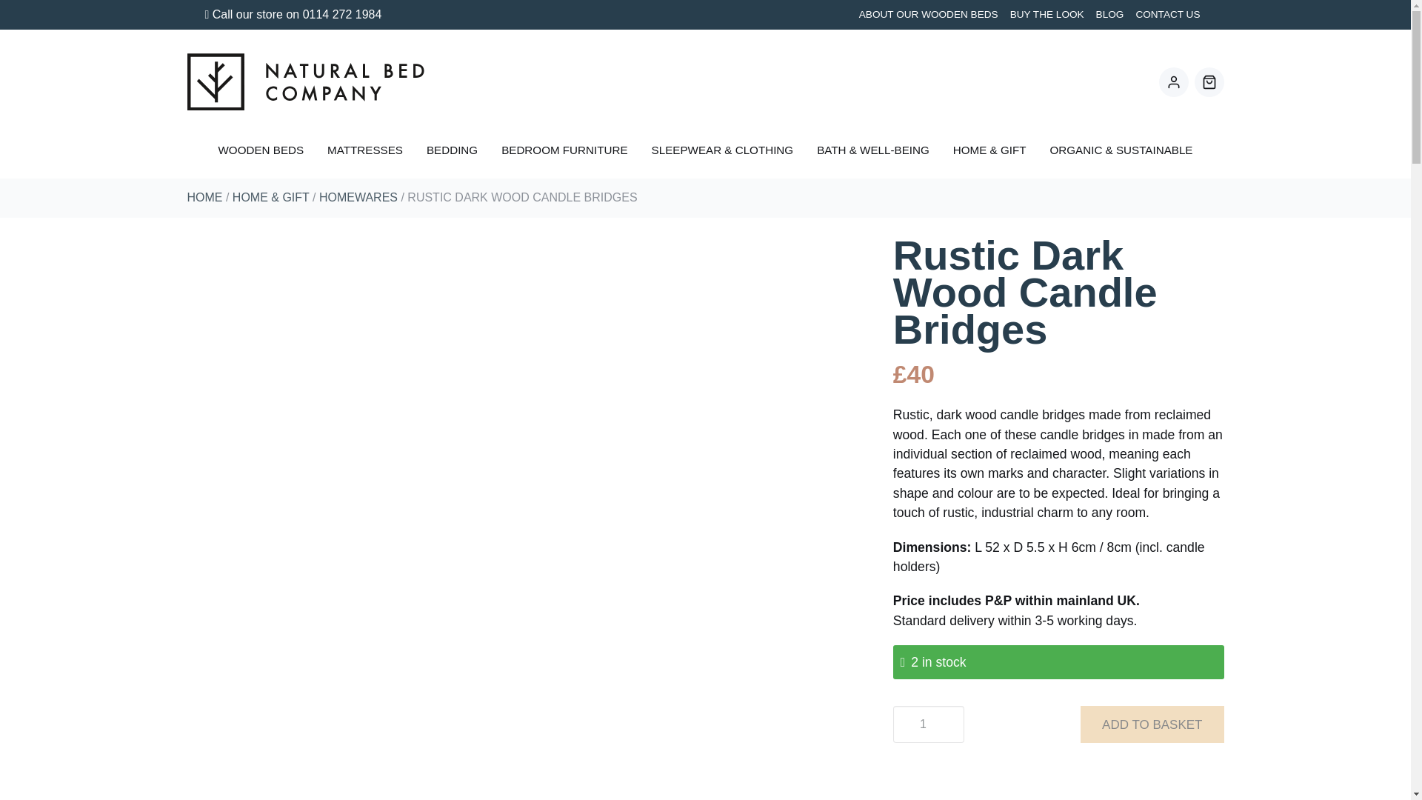 The image size is (1422, 800). I want to click on BLOG, so click(1110, 15).